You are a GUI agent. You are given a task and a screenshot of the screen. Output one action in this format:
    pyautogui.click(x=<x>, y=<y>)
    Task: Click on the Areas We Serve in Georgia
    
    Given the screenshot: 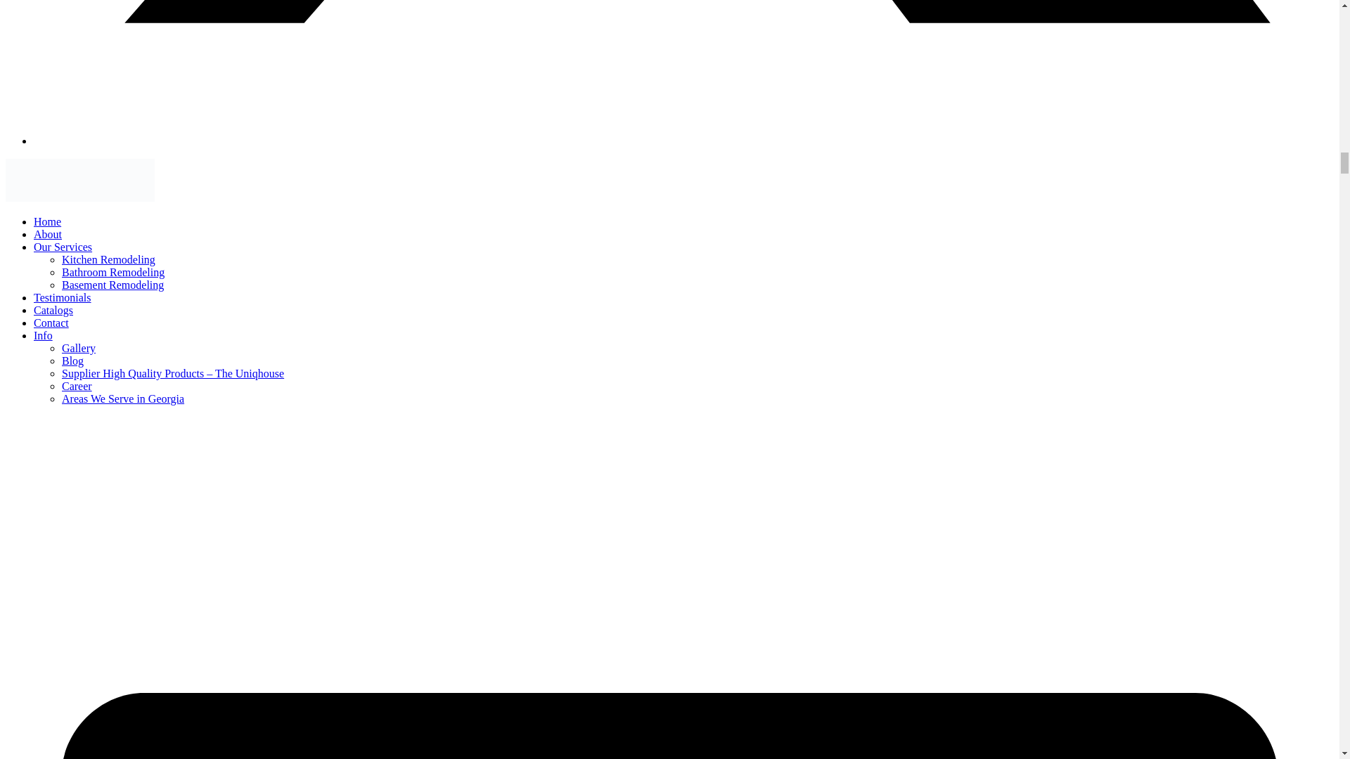 What is the action you would take?
    pyautogui.click(x=122, y=398)
    